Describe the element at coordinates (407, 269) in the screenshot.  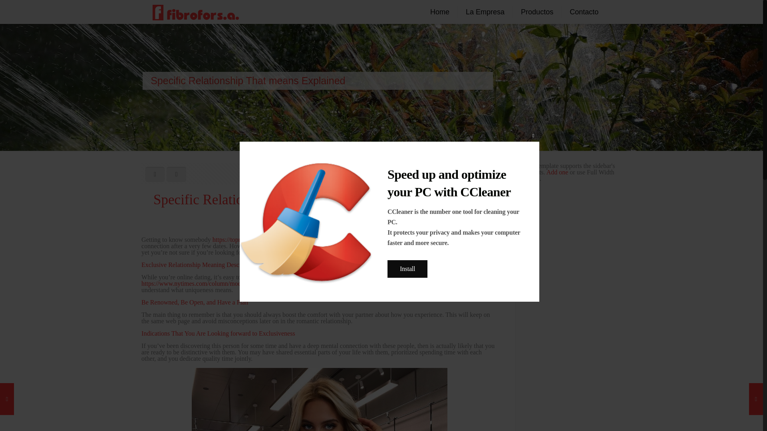
I see `Install` at that location.